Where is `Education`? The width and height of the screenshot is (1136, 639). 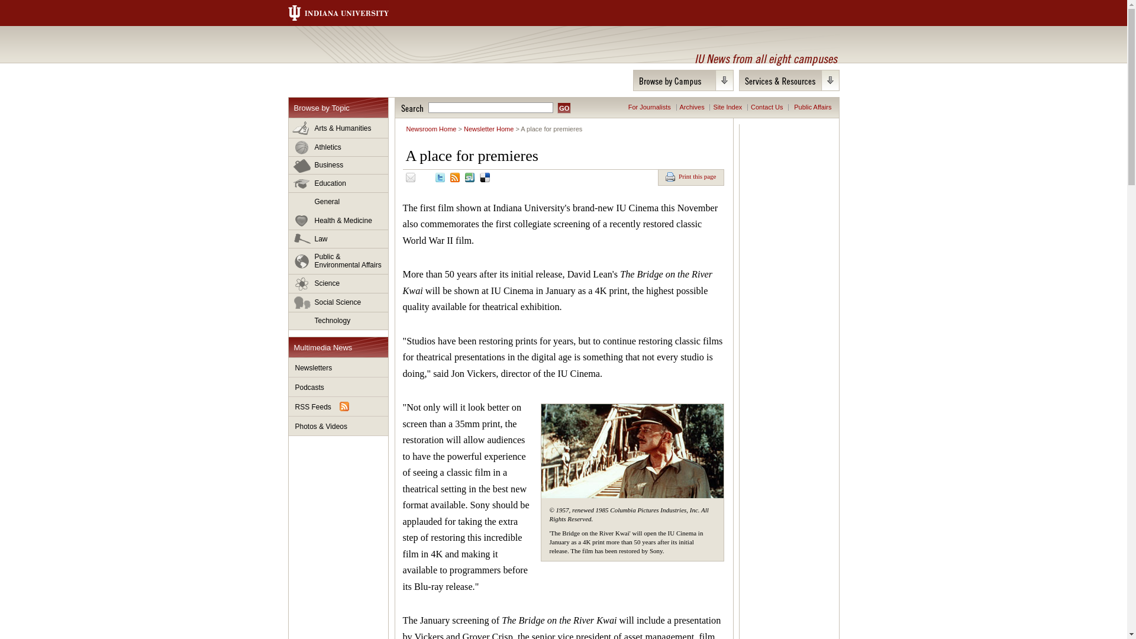 Education is located at coordinates (338, 183).